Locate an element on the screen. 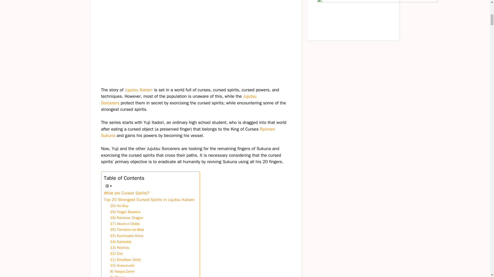 The image size is (494, 277). Jujutsu Kaisen is located at coordinates (139, 90).